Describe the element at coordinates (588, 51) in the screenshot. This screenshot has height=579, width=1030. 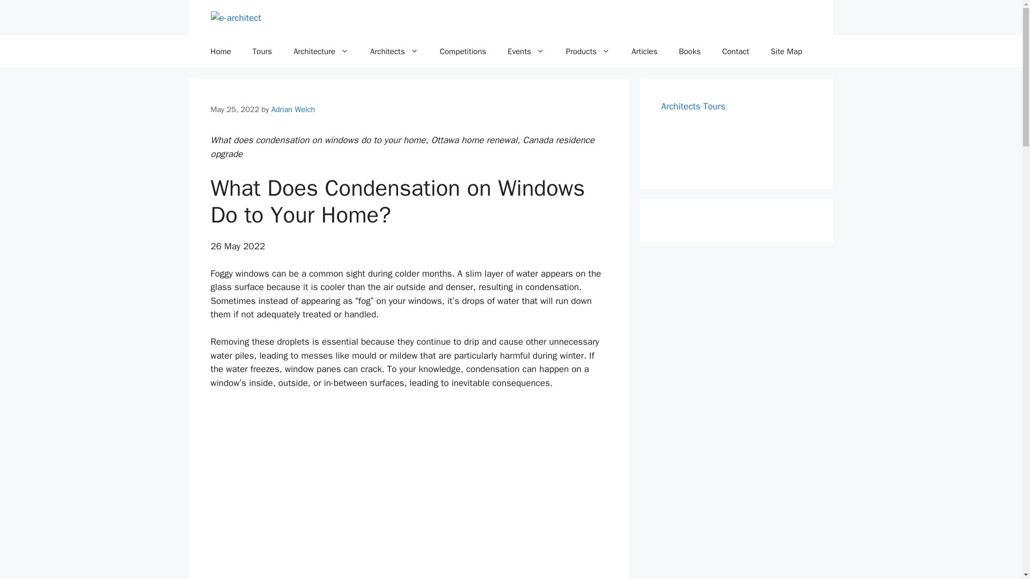
I see `Products` at that location.